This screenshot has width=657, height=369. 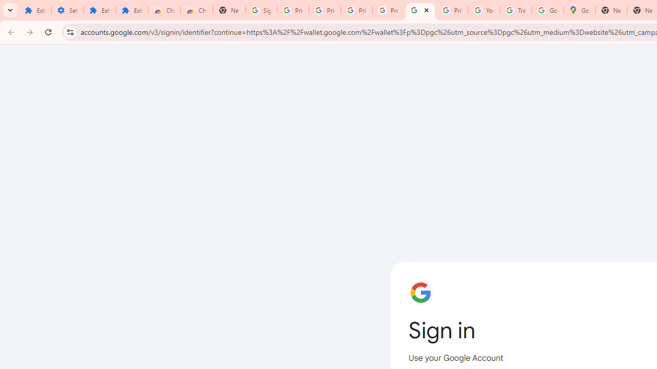 I want to click on Sign in - Google Accounts, so click(x=261, y=10).